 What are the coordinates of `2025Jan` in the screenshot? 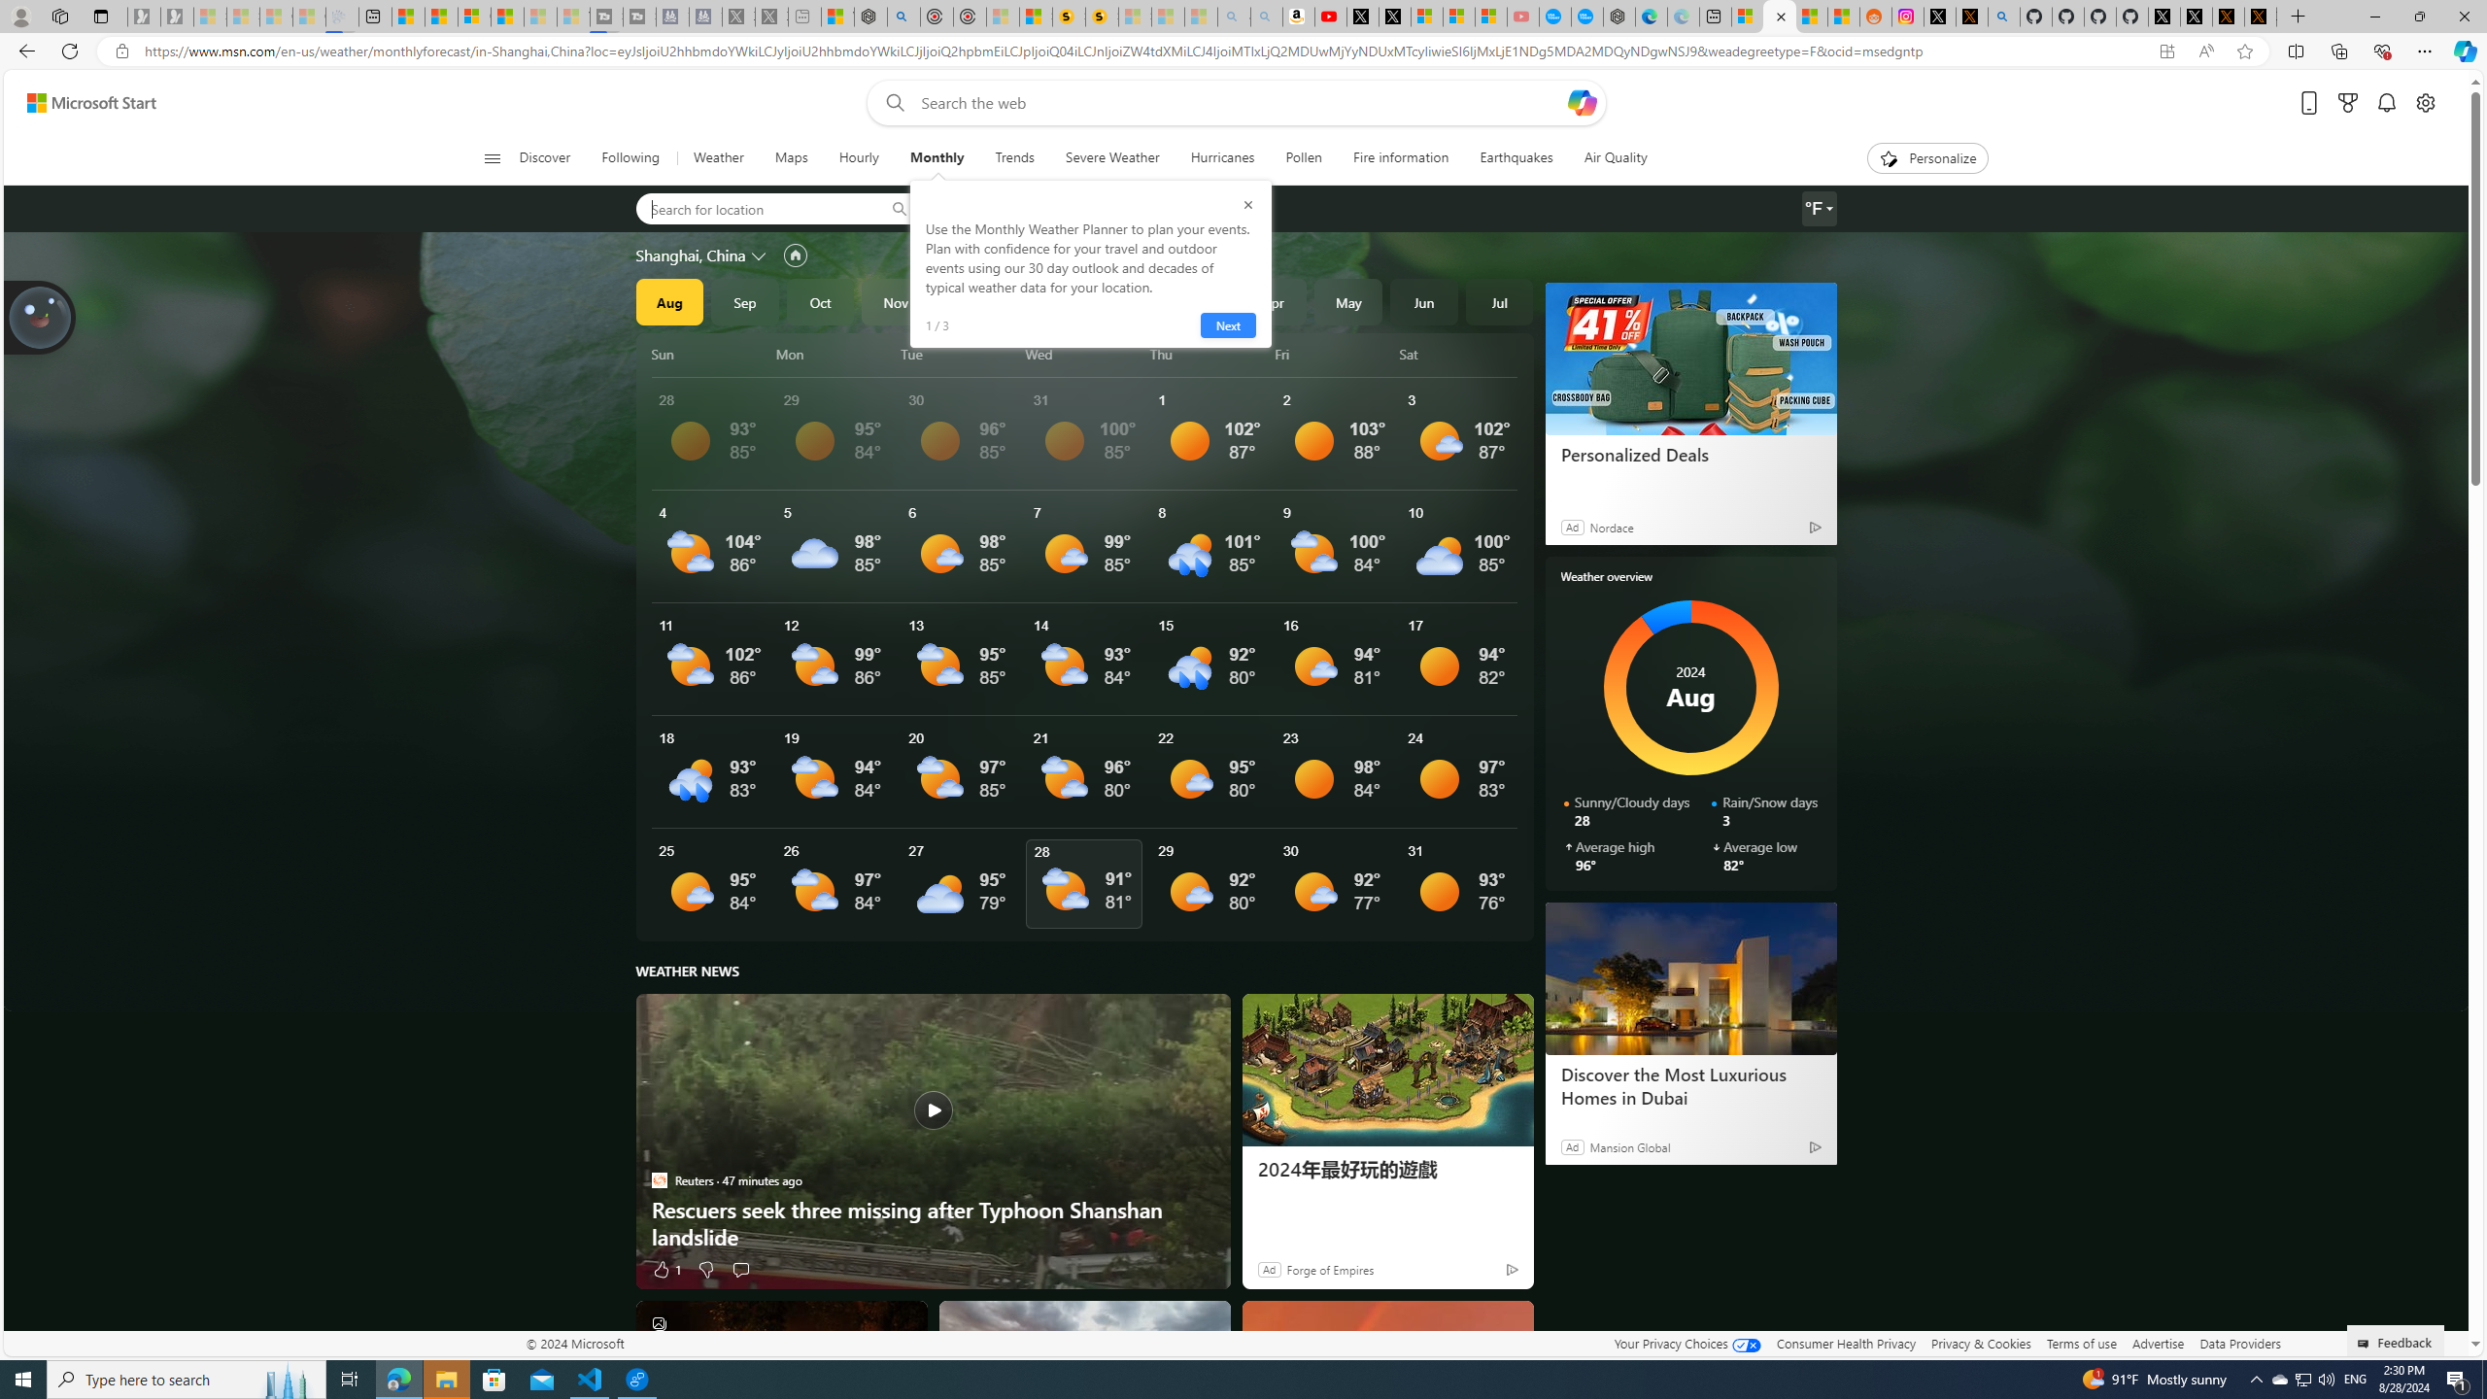 It's located at (1046, 301).